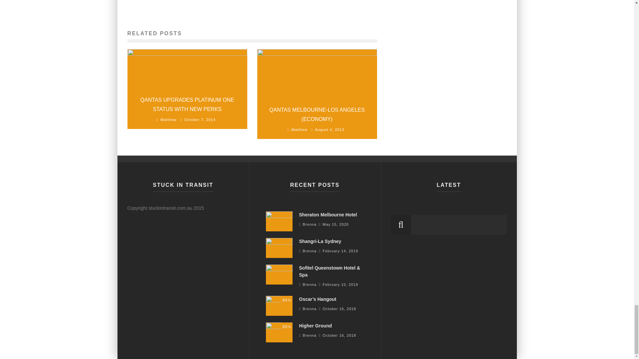 The height and width of the screenshot is (359, 639). Describe the element at coordinates (168, 120) in the screenshot. I see `Matthew` at that location.